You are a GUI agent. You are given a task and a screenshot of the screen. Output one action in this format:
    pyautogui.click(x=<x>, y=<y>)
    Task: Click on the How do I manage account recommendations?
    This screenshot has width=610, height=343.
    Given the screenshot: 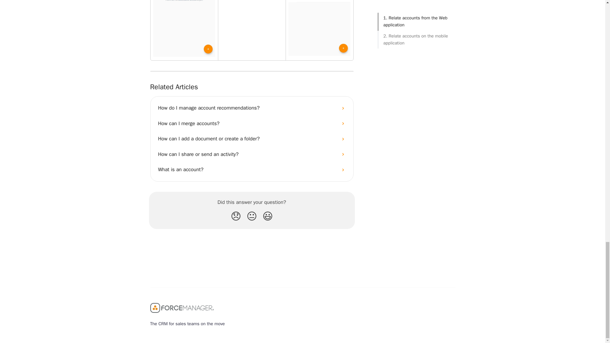 What is the action you would take?
    pyautogui.click(x=252, y=108)
    